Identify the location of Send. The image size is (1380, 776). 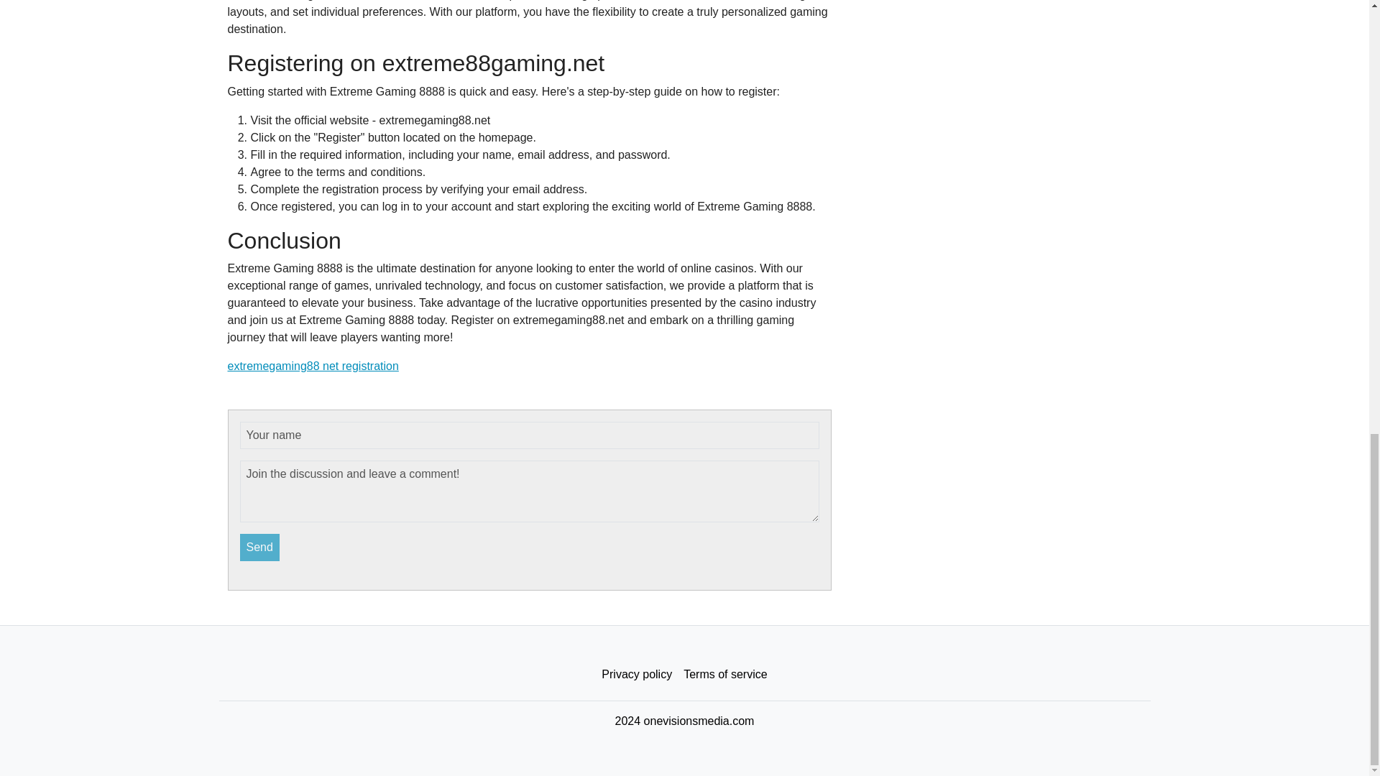
(260, 548).